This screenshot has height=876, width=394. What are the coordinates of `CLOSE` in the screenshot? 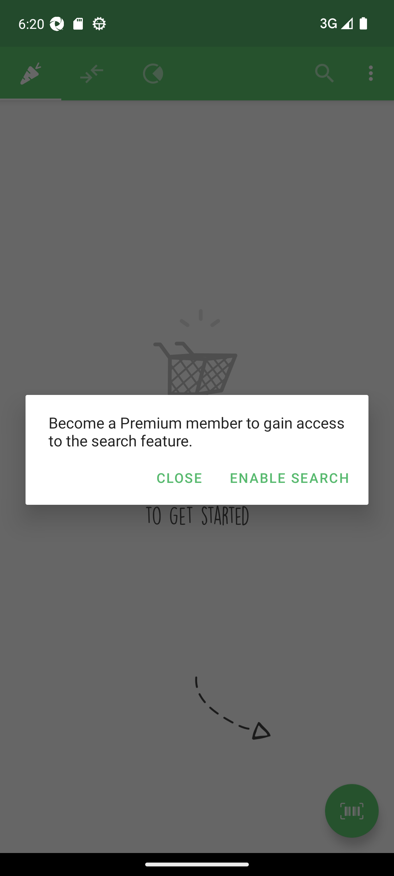 It's located at (179, 477).